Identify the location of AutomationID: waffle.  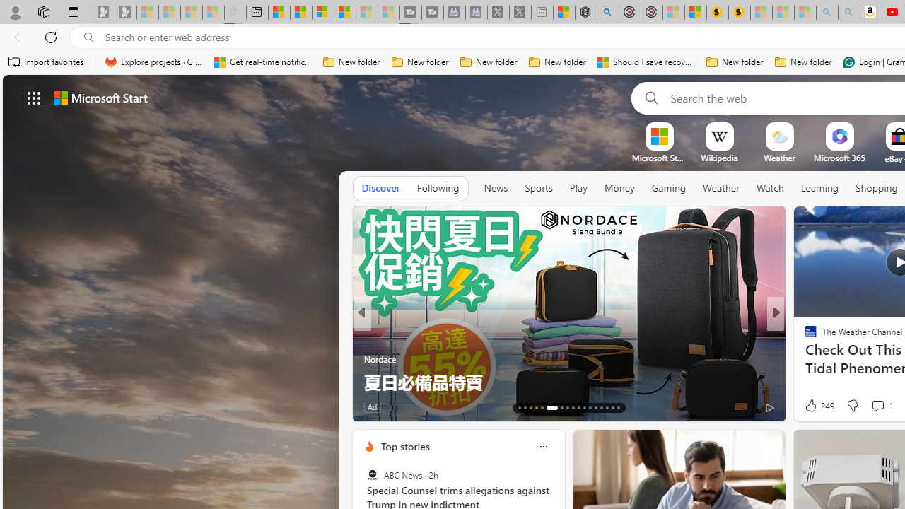
(34, 98).